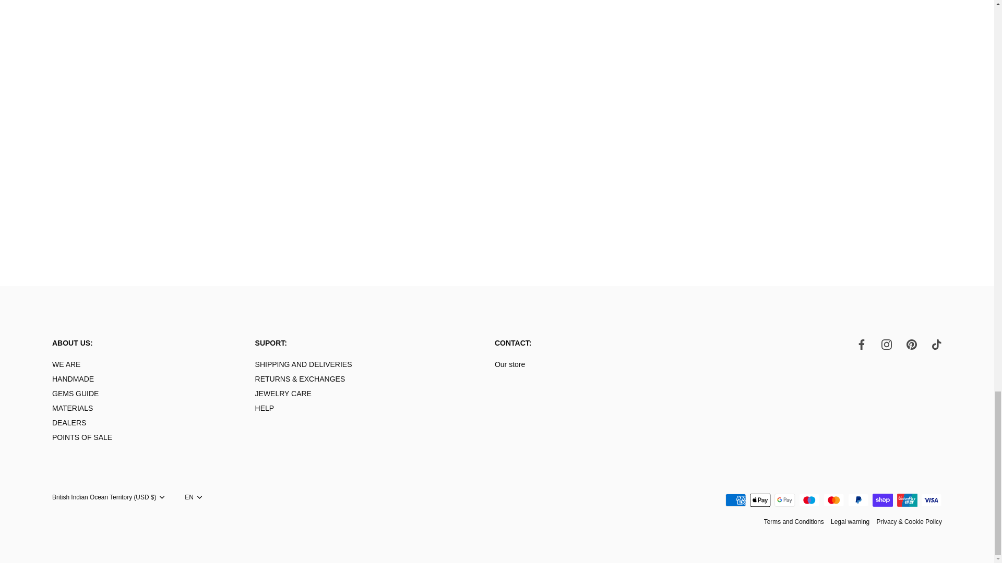 This screenshot has height=563, width=1002. Describe the element at coordinates (882, 500) in the screenshot. I see `Shop Pay` at that location.